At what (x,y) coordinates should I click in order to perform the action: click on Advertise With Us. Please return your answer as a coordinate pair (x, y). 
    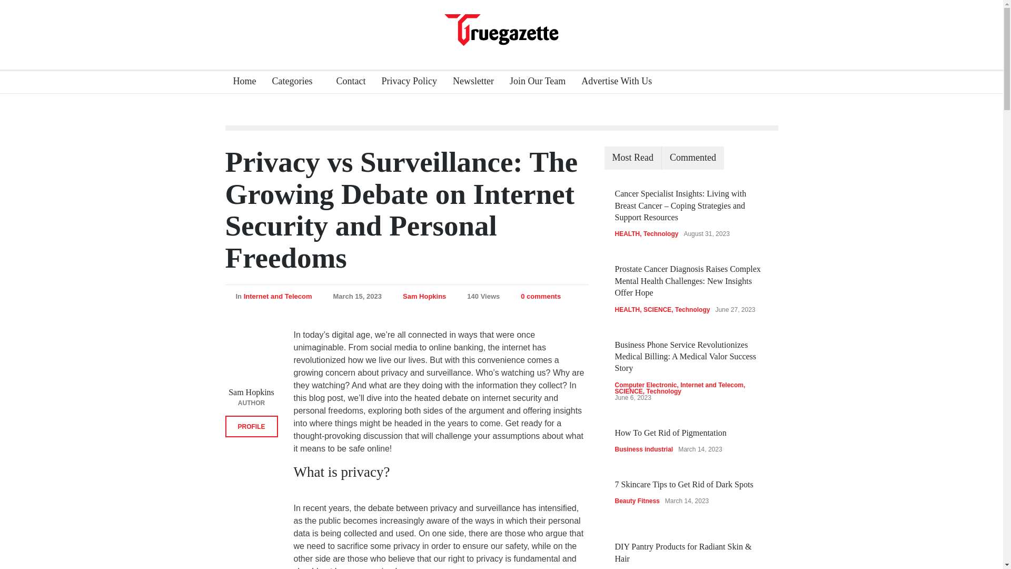
    Looking at the image, I should click on (612, 82).